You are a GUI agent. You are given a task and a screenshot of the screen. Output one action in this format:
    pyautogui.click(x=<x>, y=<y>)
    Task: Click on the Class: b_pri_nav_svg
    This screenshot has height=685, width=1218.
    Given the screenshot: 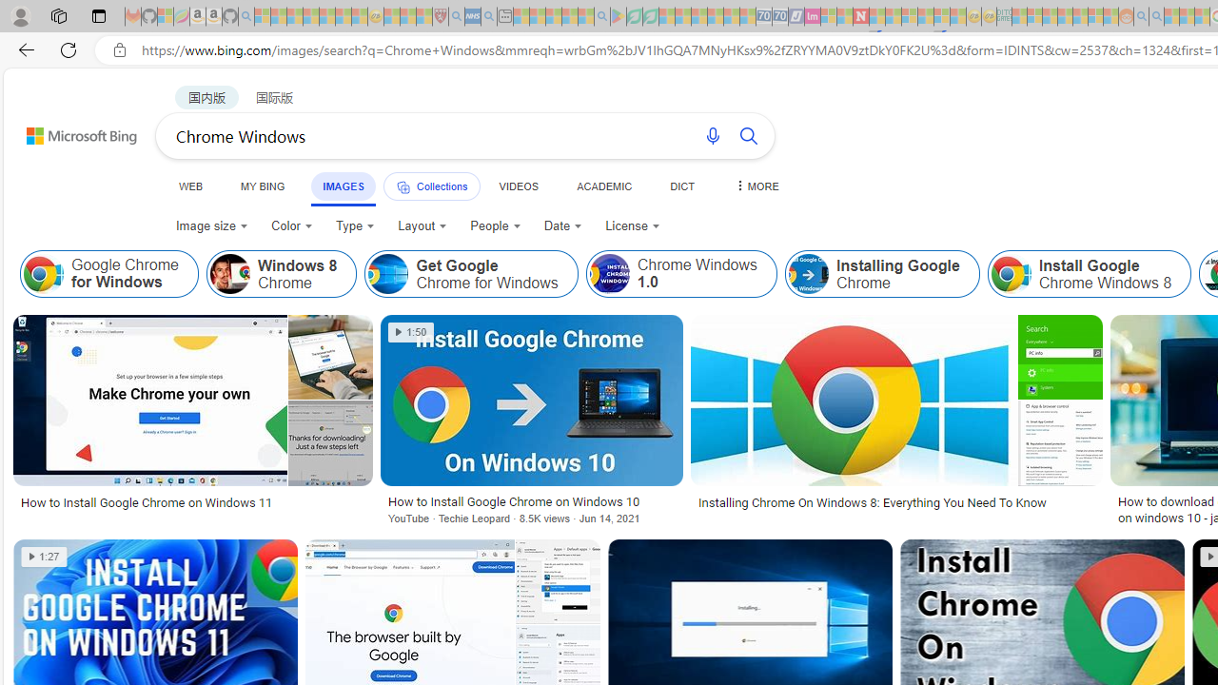 What is the action you would take?
    pyautogui.click(x=403, y=186)
    